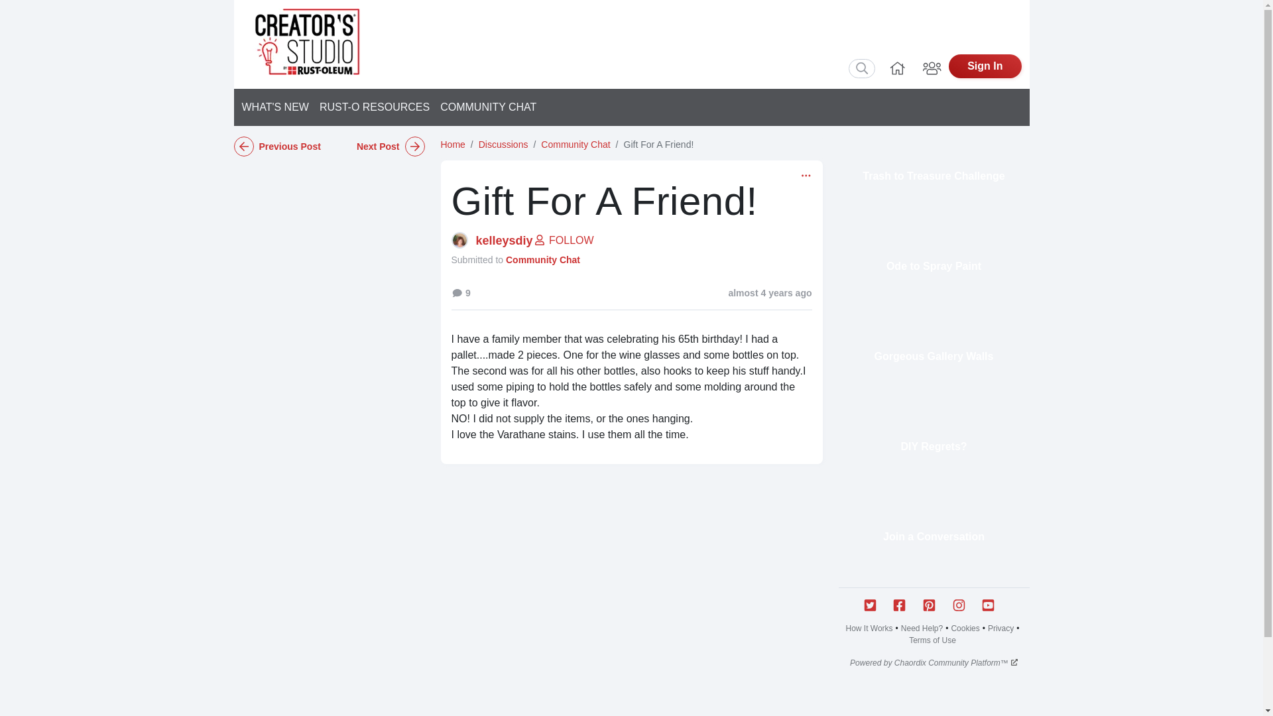 This screenshot has height=716, width=1273. What do you see at coordinates (376, 147) in the screenshot?
I see `Next Post` at bounding box center [376, 147].